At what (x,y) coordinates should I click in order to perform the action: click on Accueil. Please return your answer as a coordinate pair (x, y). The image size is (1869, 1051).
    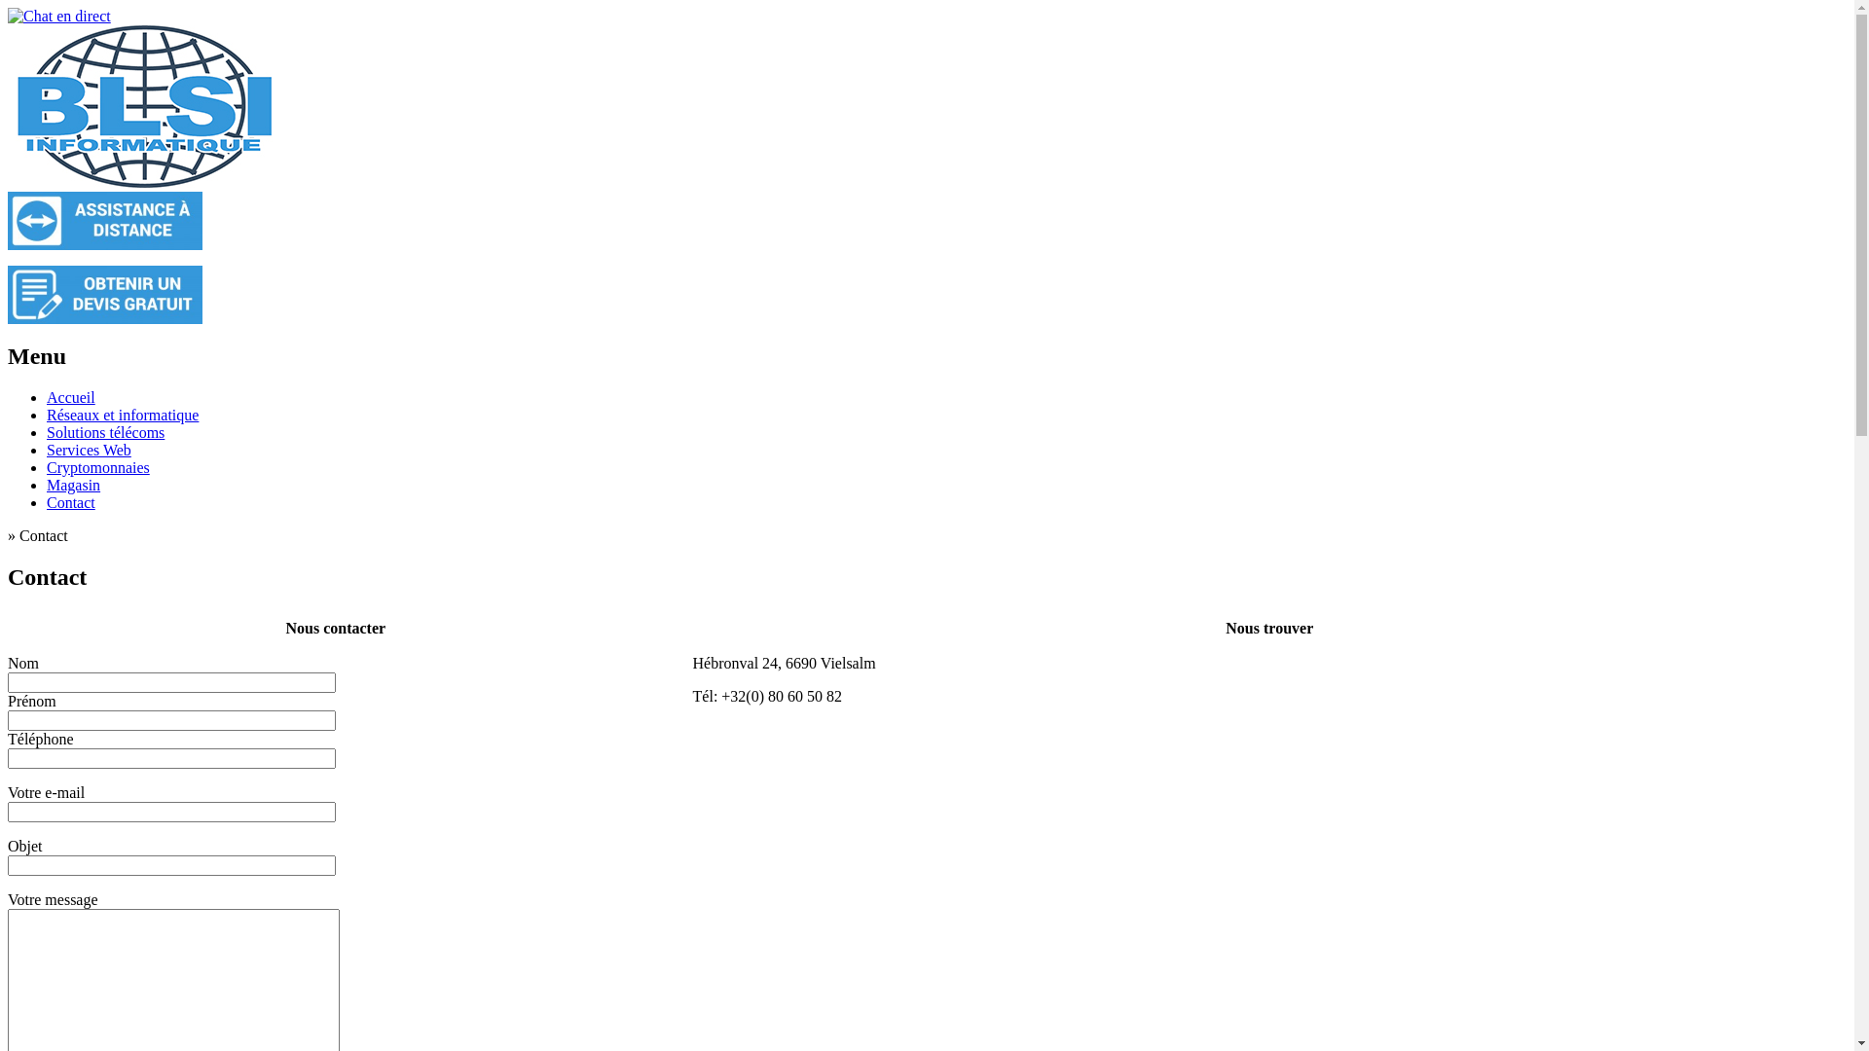
    Looking at the image, I should click on (71, 397).